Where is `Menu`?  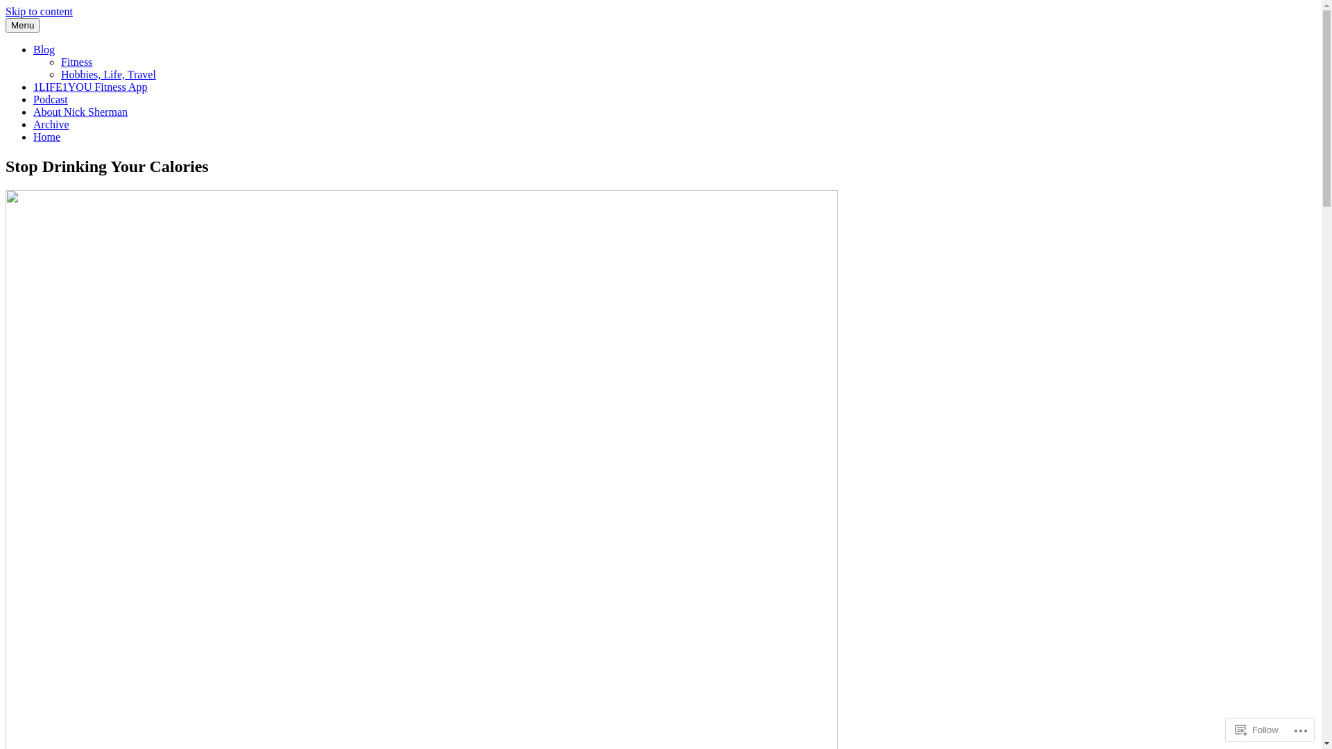
Menu is located at coordinates (22, 25).